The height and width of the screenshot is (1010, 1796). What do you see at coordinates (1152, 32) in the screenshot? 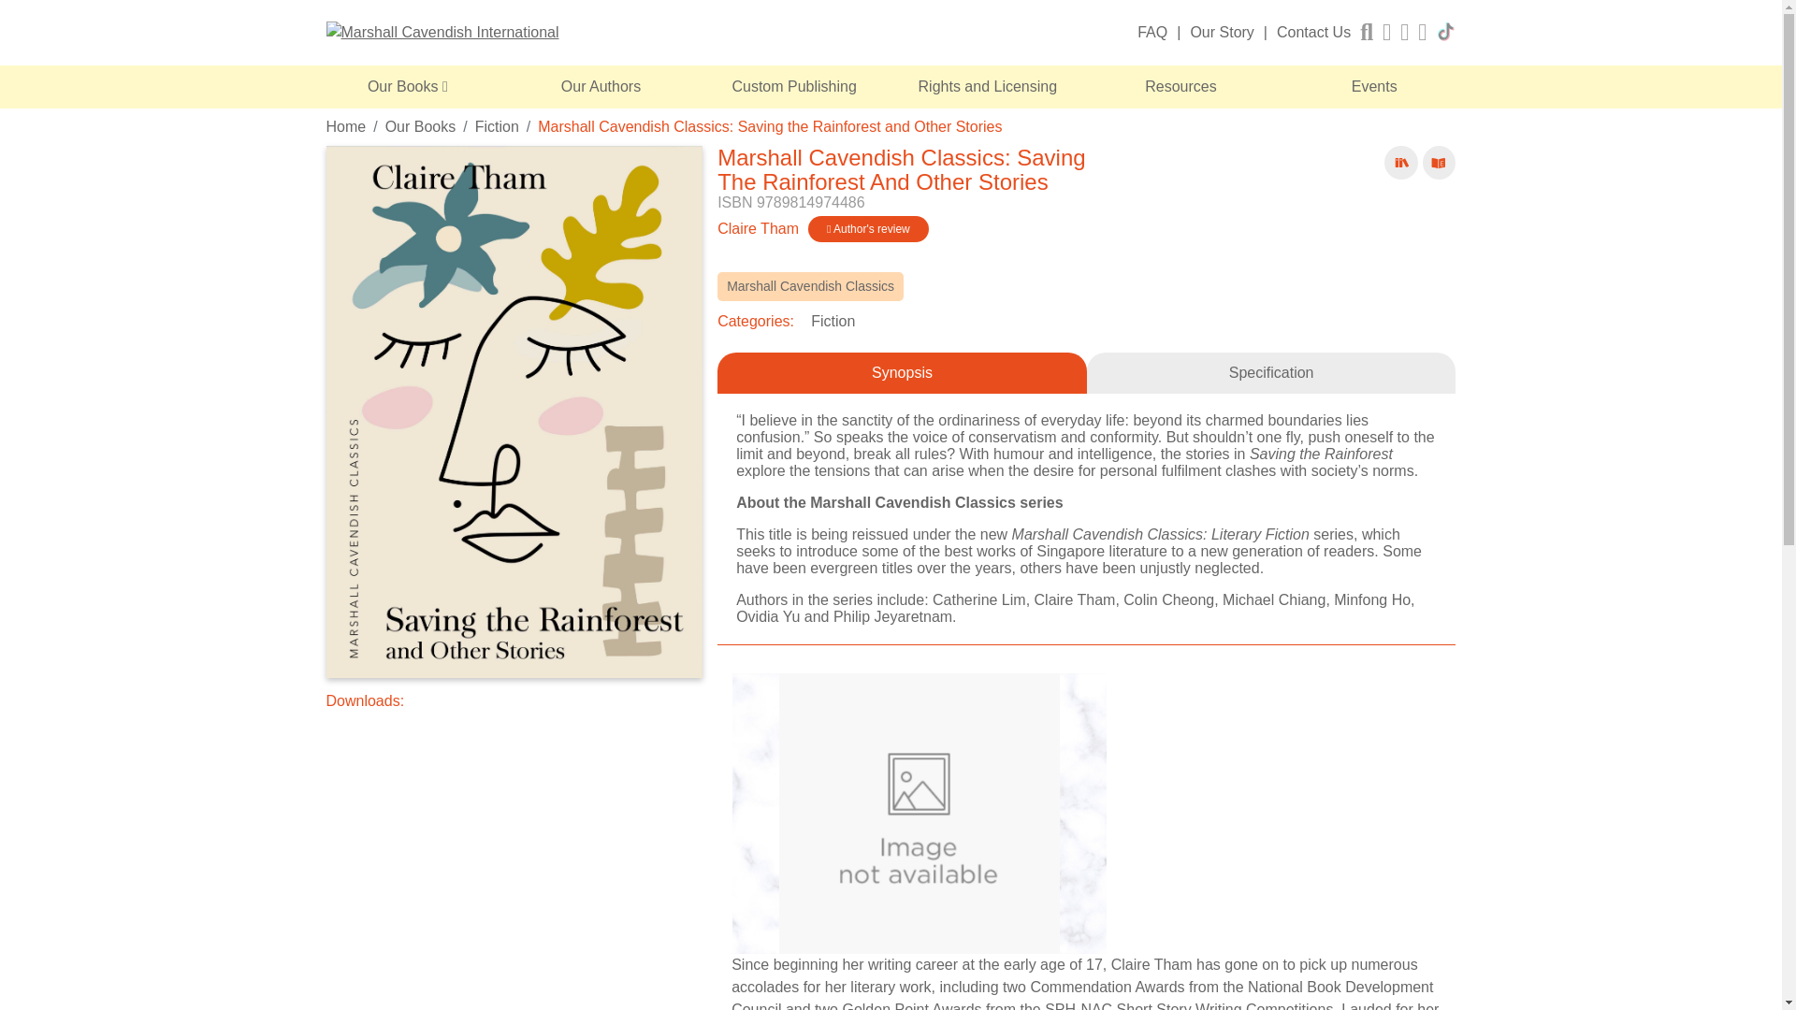
I see `FAQ` at bounding box center [1152, 32].